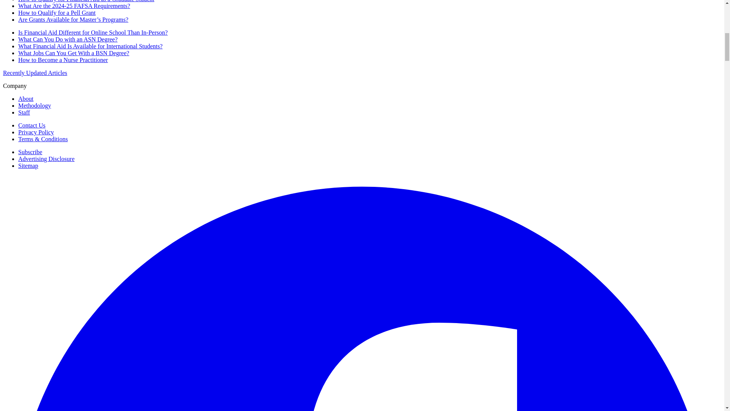  What do you see at coordinates (86, 1) in the screenshot?
I see `How to Qualify for Financial Aid as a Graduate Student` at bounding box center [86, 1].